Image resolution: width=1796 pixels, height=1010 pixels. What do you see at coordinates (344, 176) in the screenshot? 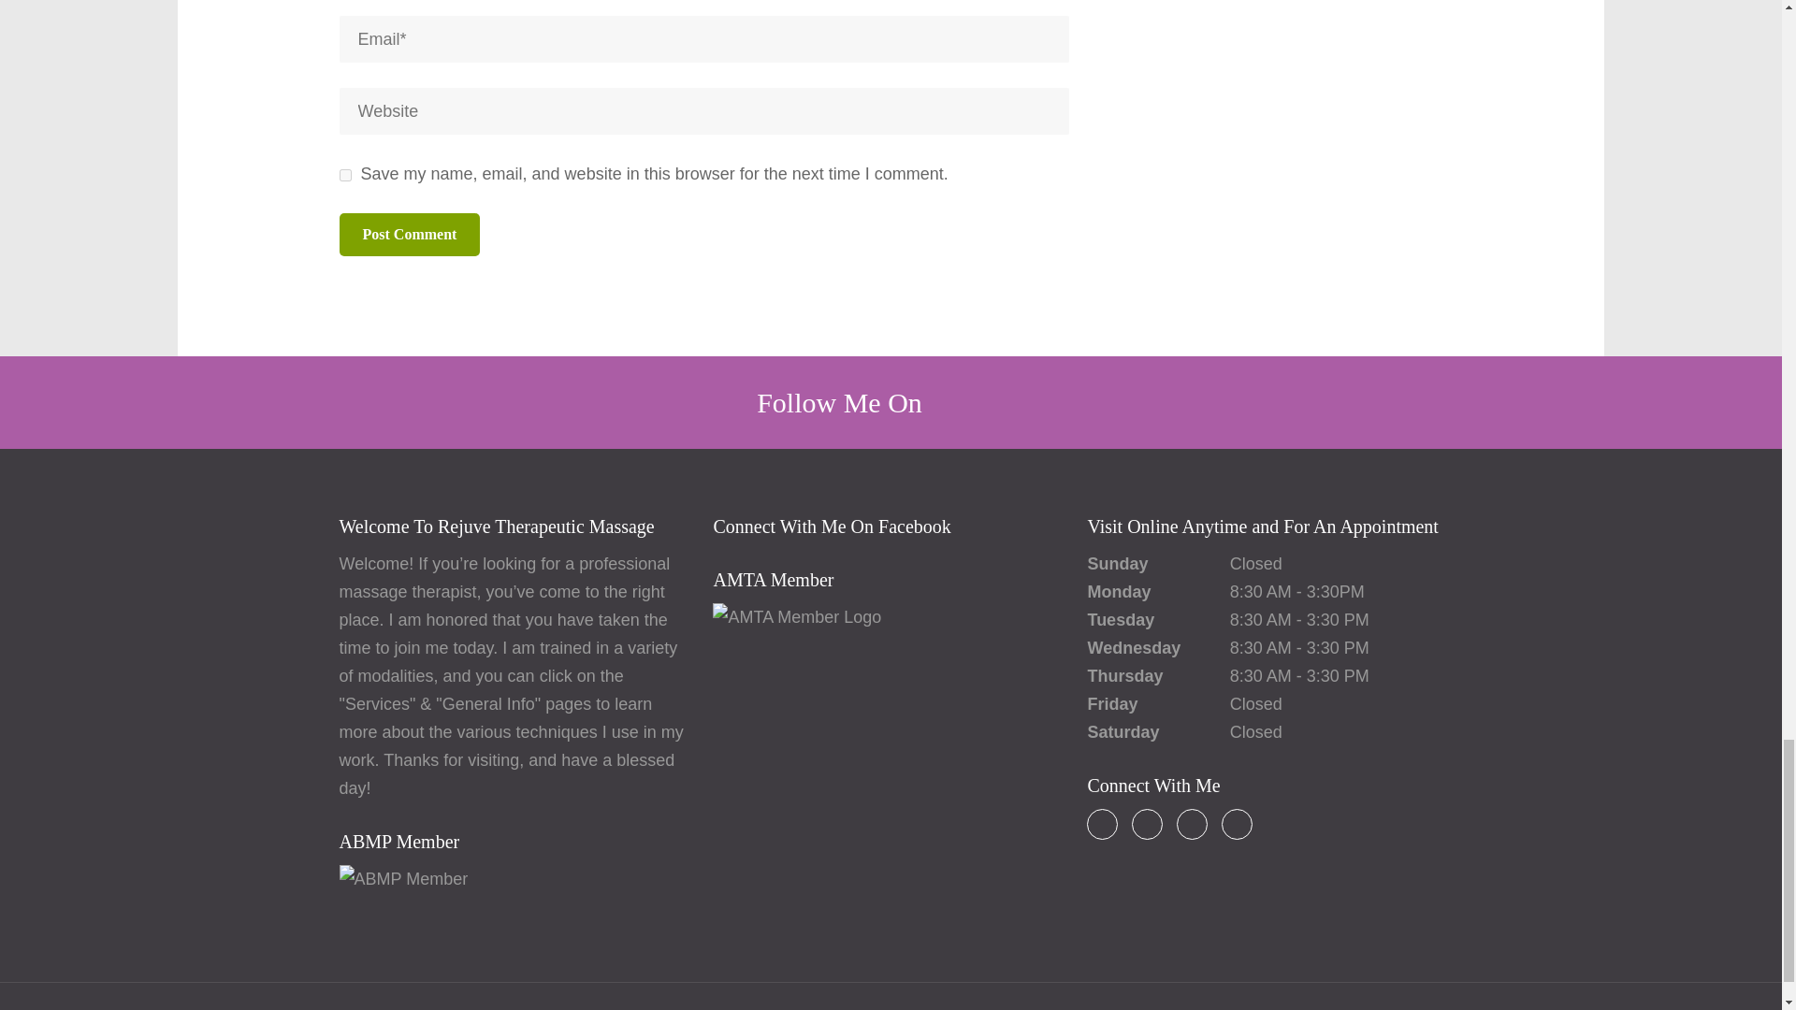
I see `yes` at bounding box center [344, 176].